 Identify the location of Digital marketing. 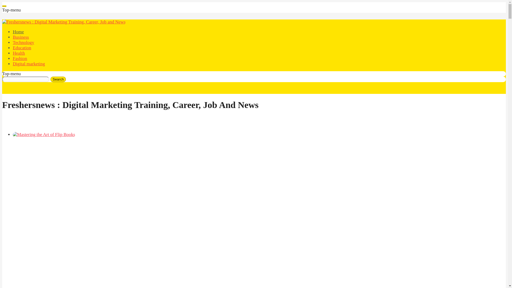
(29, 64).